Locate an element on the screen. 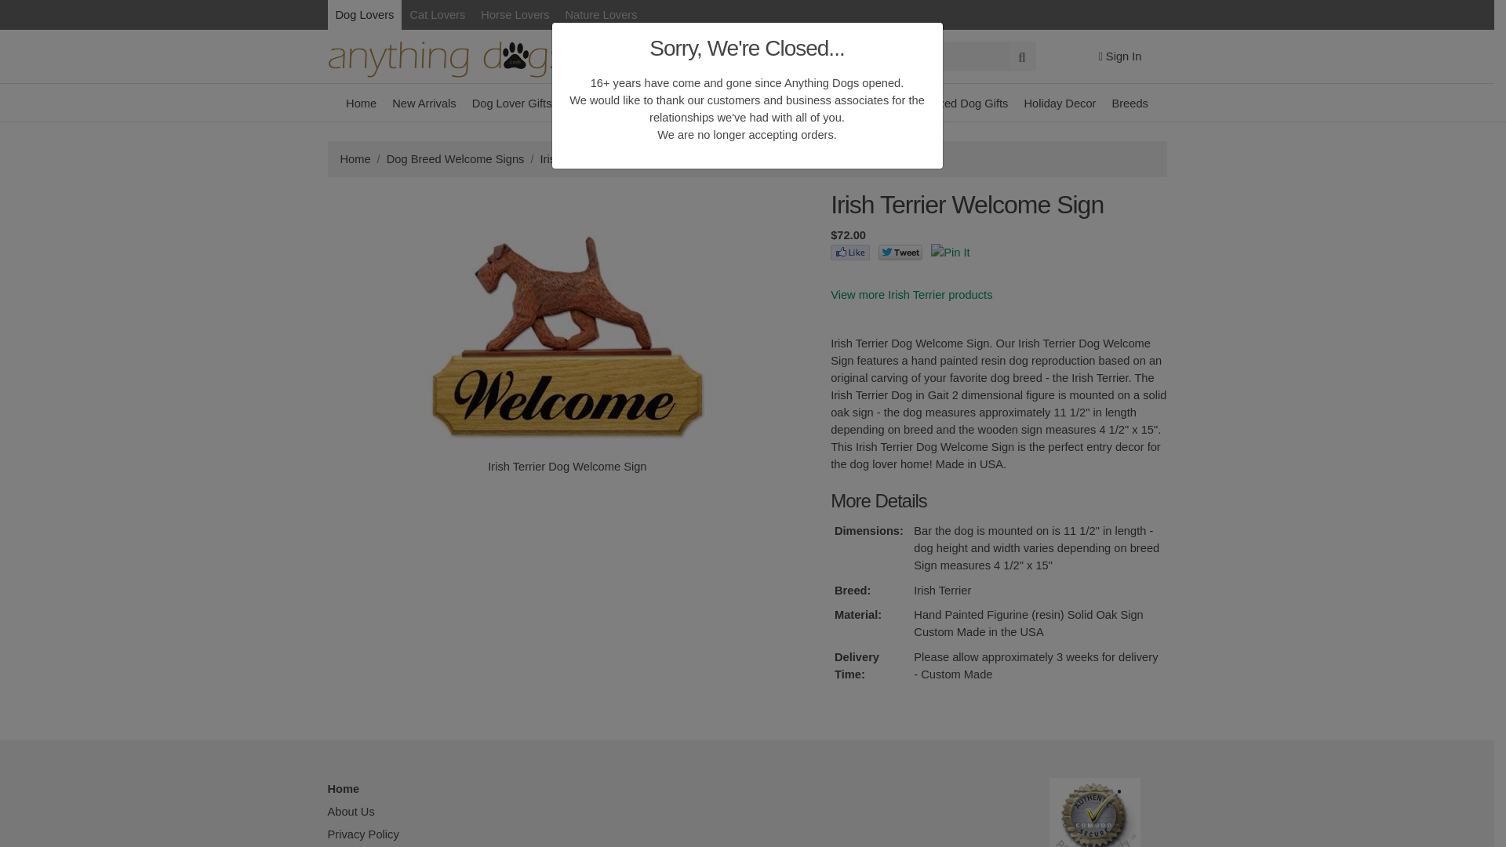 This screenshot has width=1506, height=847. Search is located at coordinates (817, 56).